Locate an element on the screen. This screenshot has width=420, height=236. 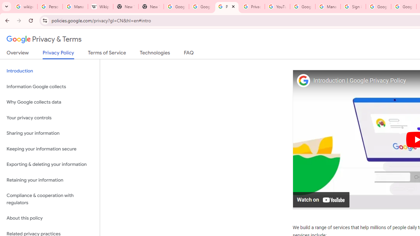
Photo image of Google is located at coordinates (303, 80).